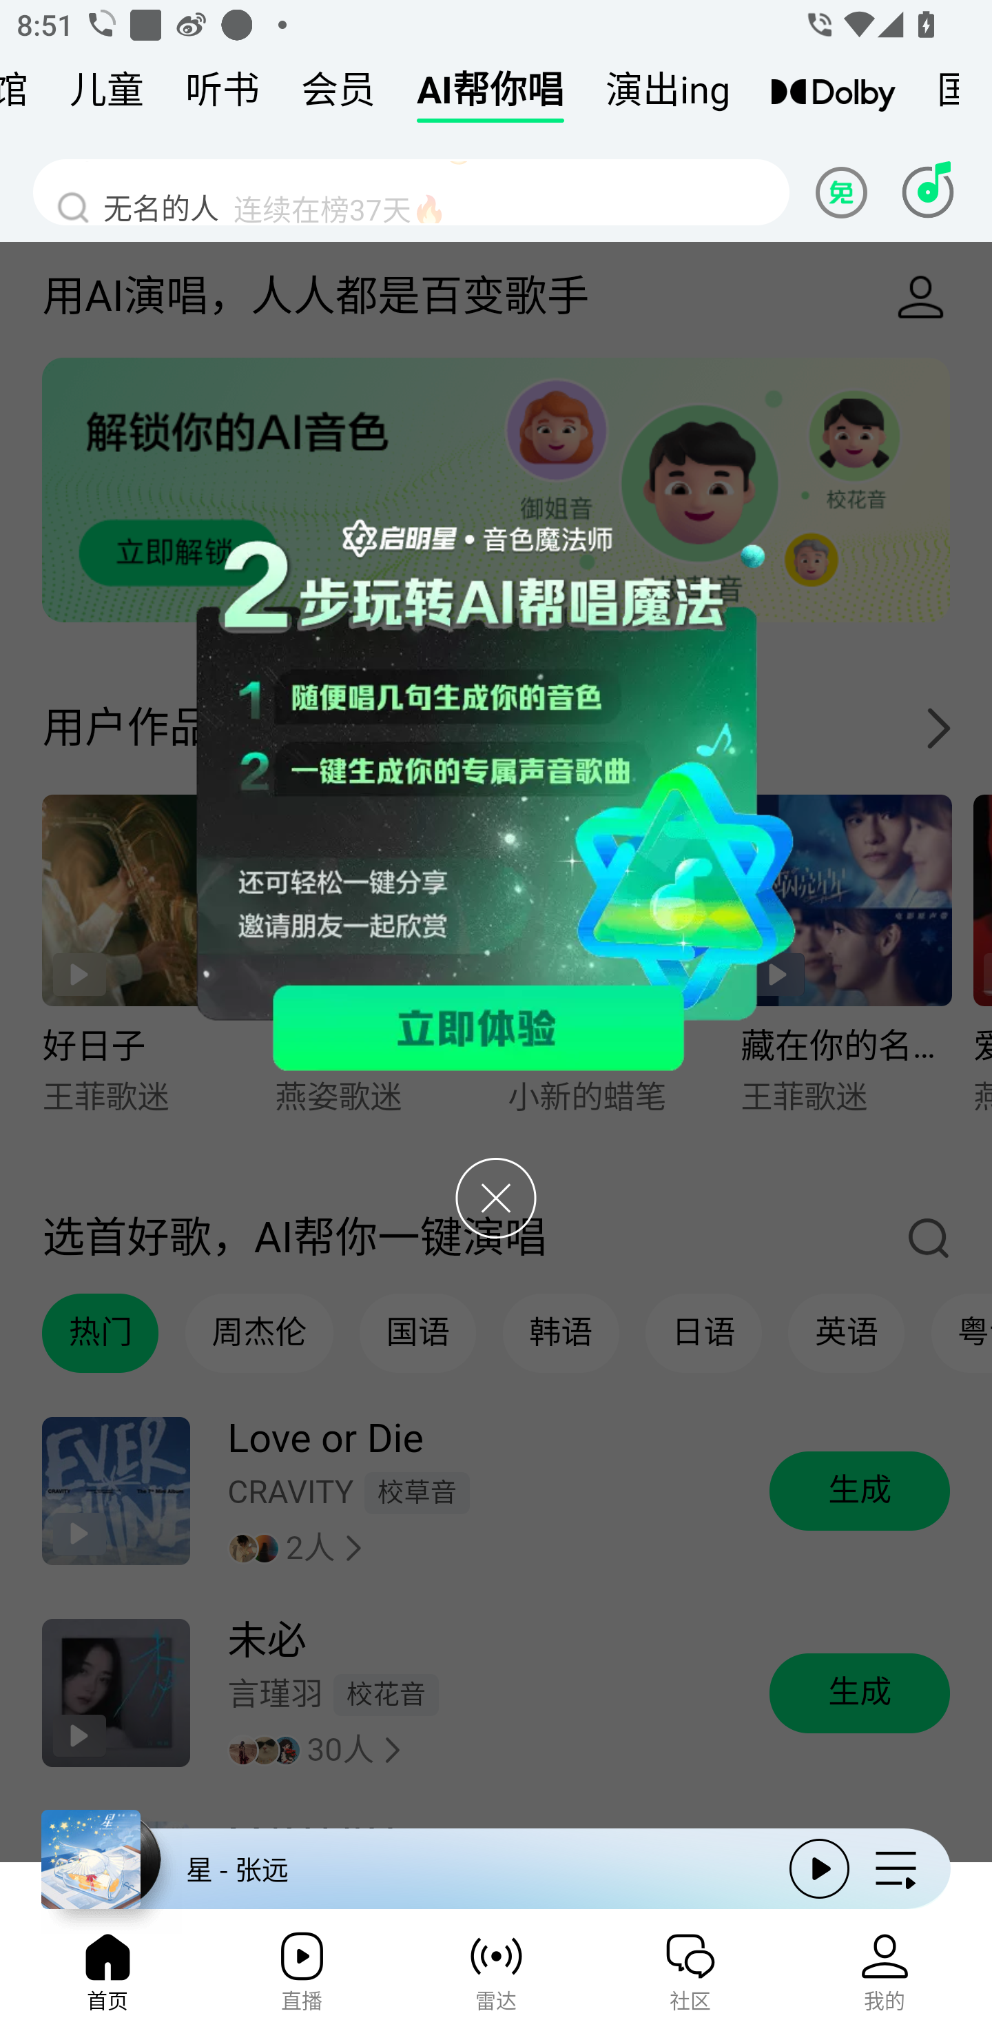  I want to click on 雷达, so click(496, 1979).